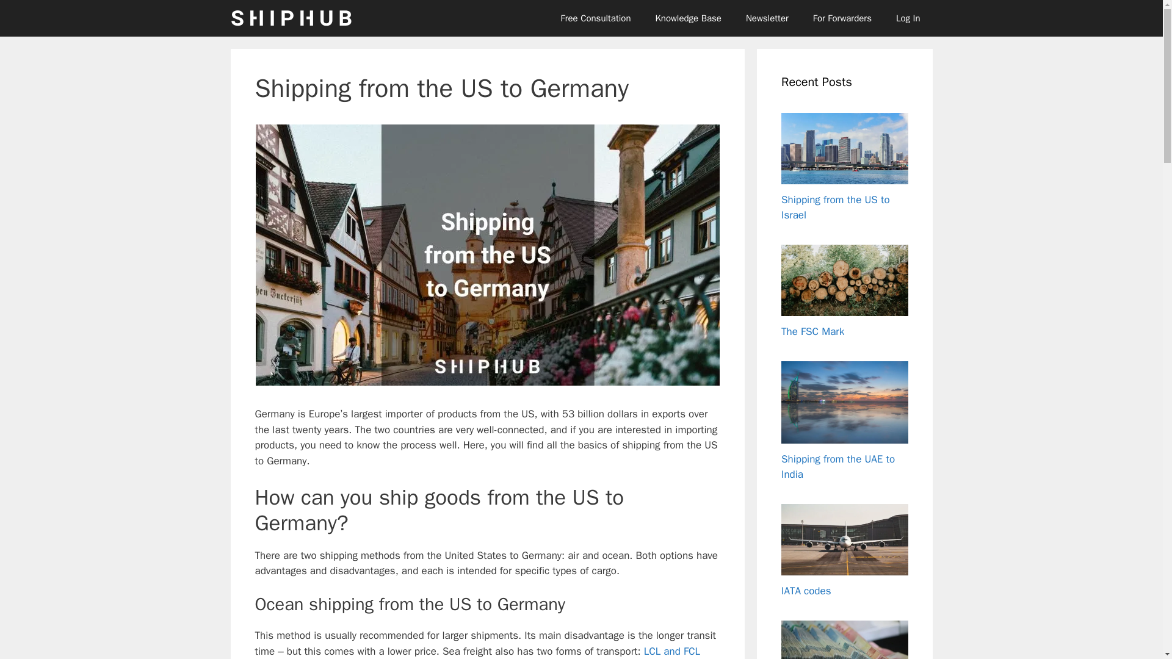 The image size is (1172, 659). What do you see at coordinates (908, 18) in the screenshot?
I see `Log In` at bounding box center [908, 18].